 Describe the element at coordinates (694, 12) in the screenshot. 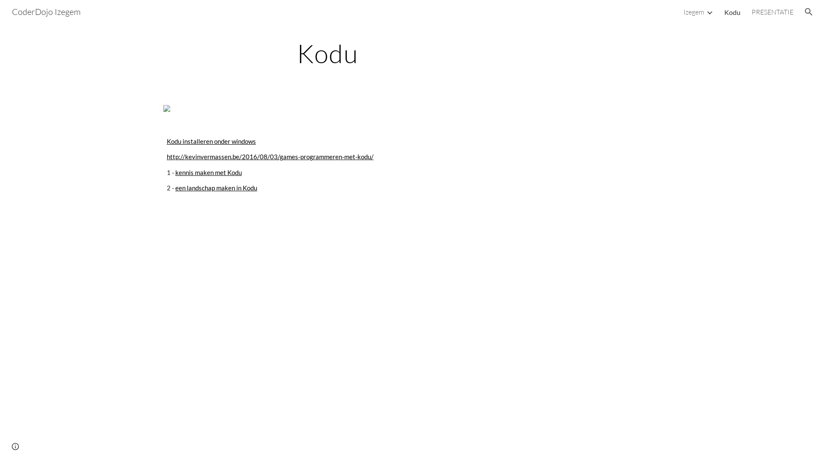

I see `Izegem` at that location.